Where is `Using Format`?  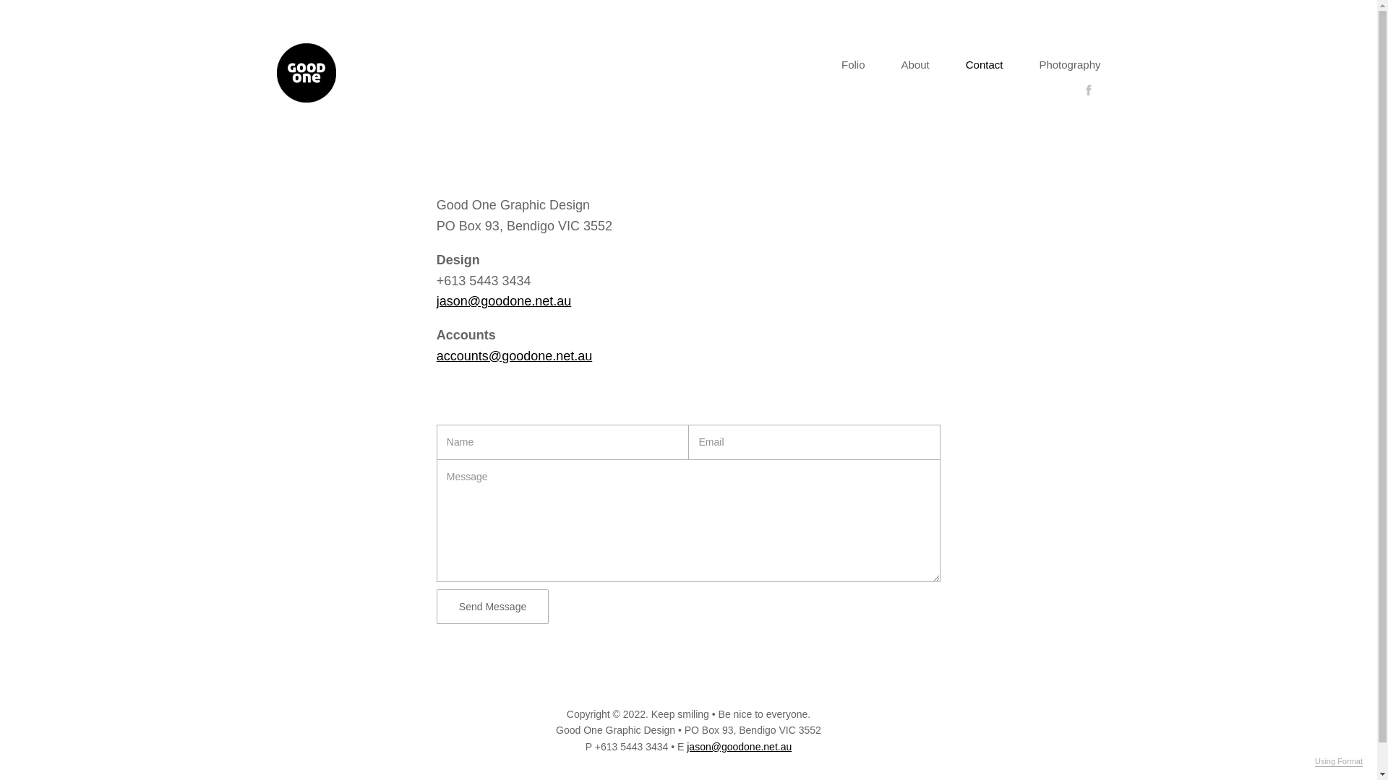 Using Format is located at coordinates (1339, 762).